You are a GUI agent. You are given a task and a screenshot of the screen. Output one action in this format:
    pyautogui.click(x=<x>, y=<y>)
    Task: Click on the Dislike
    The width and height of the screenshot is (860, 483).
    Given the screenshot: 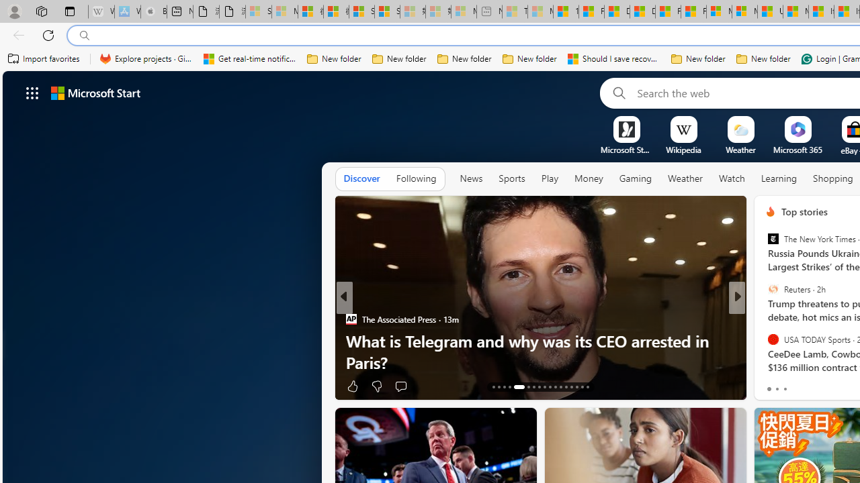 What is the action you would take?
    pyautogui.click(x=802, y=385)
    